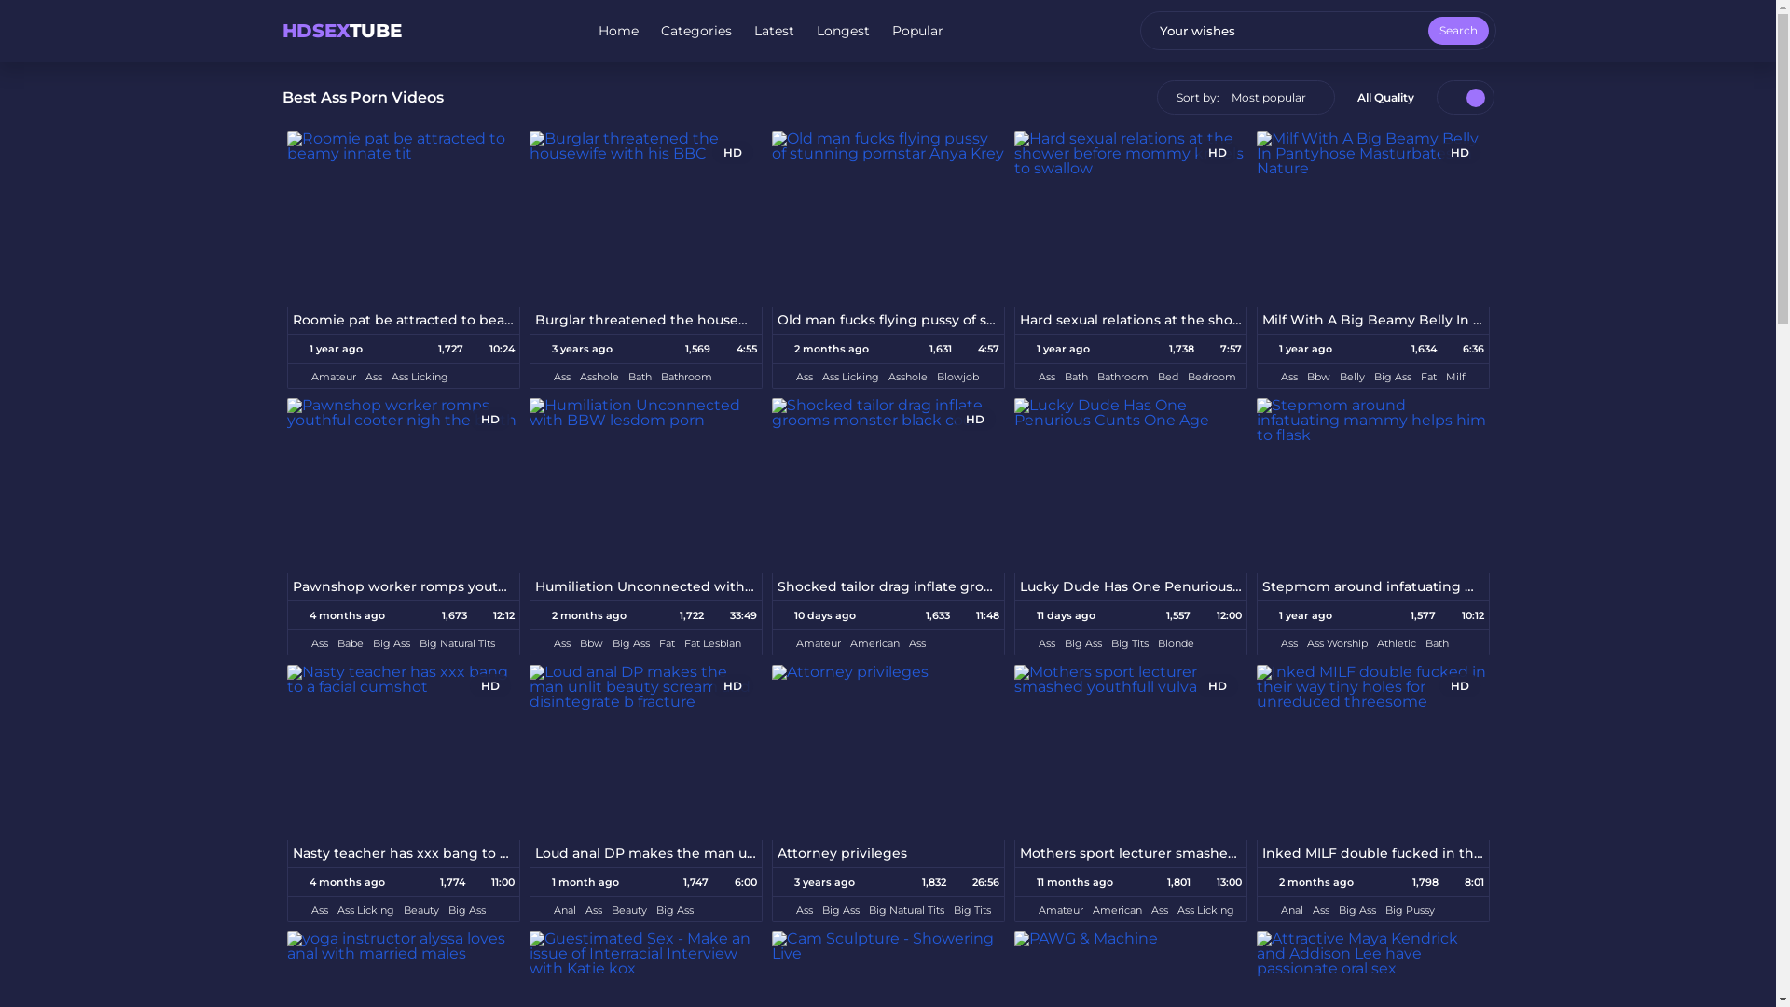  Describe the element at coordinates (334, 377) in the screenshot. I see `Amateur` at that location.